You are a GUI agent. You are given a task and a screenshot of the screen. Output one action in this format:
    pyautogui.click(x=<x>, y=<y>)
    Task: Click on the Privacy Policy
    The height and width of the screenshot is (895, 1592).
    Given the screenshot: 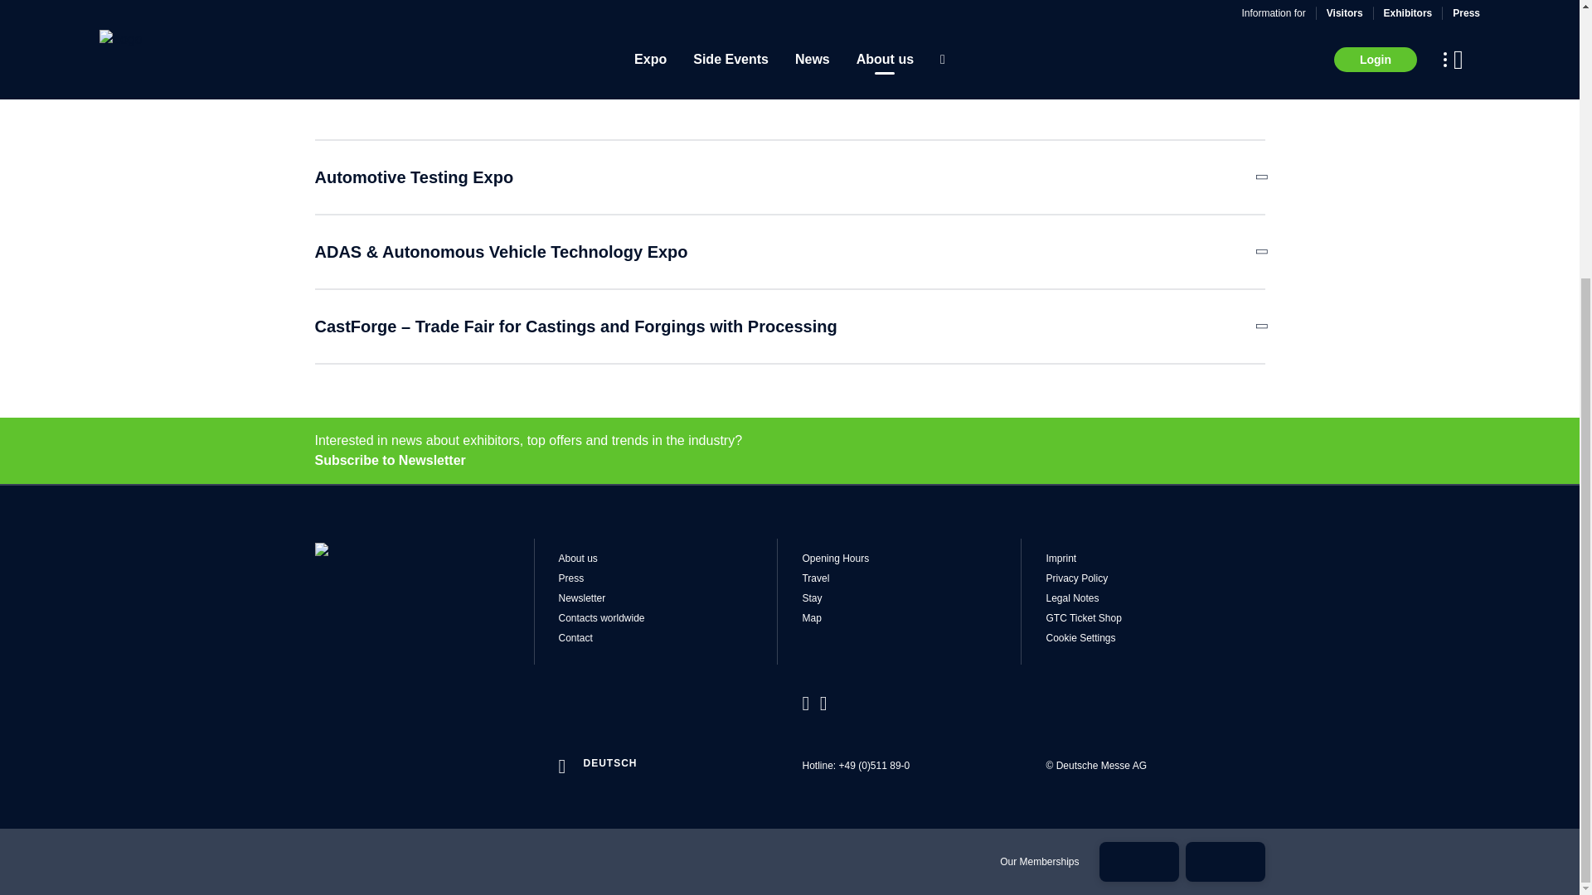 What is the action you would take?
    pyautogui.click(x=1154, y=578)
    